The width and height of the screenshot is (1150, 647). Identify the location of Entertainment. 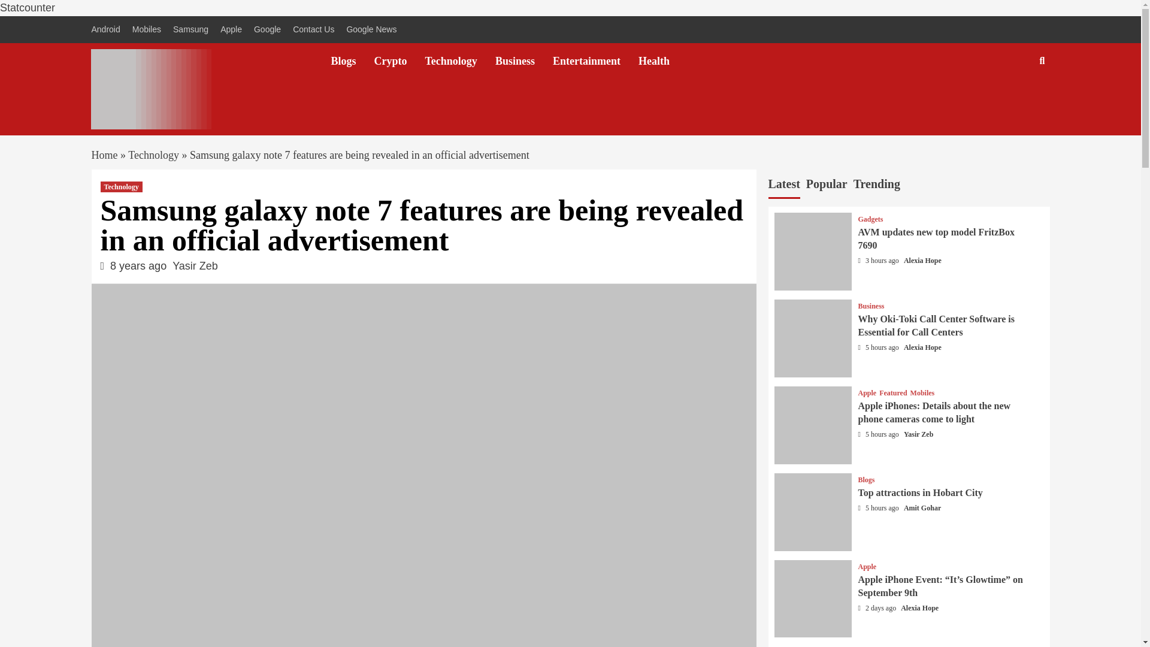
(595, 61).